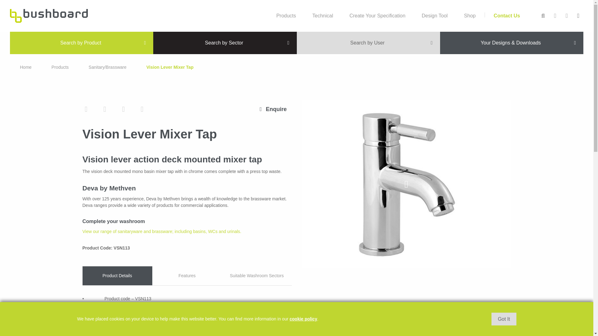 Image resolution: width=598 pixels, height=336 pixels. What do you see at coordinates (161, 231) in the screenshot?
I see `Sanitaryware and Brassware` at bounding box center [161, 231].